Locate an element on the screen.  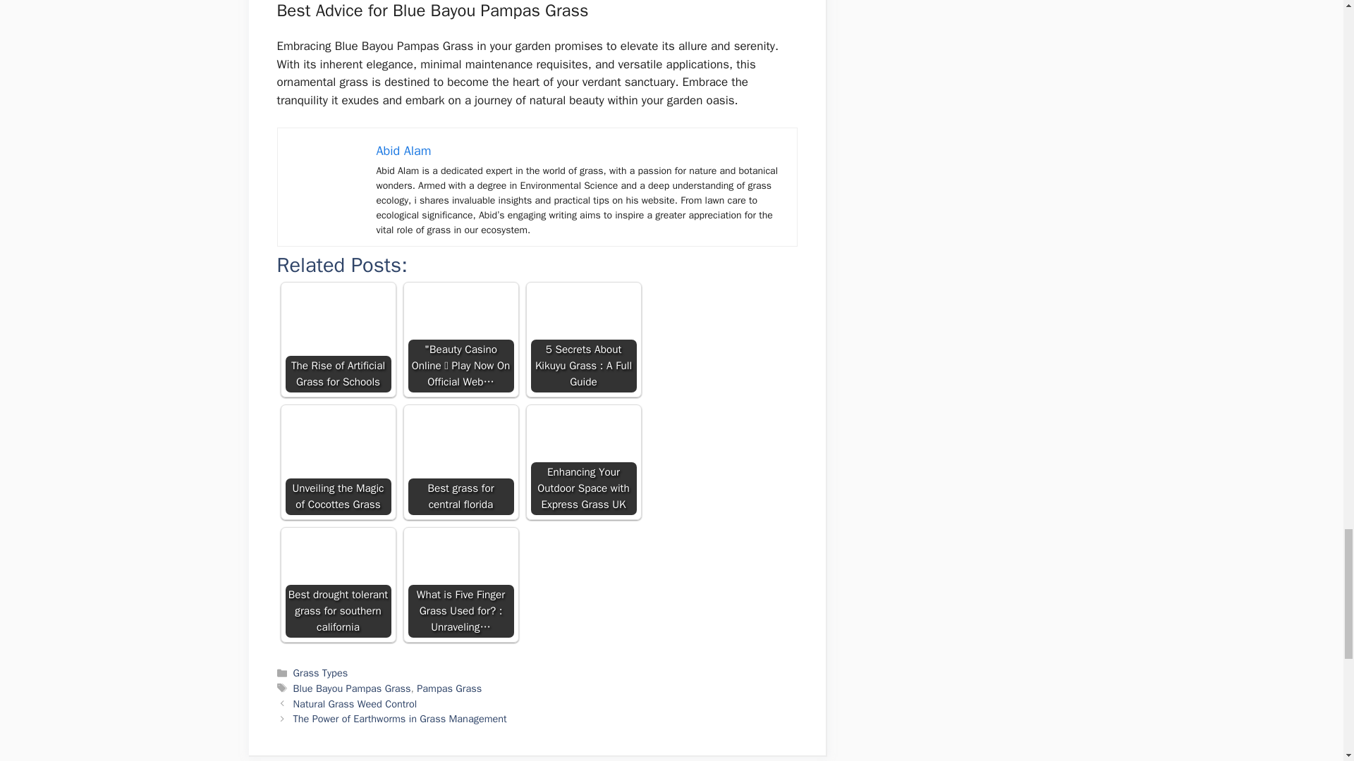
5 Secrets About Kikuyu Grass : A Full Guide is located at coordinates (583, 340).